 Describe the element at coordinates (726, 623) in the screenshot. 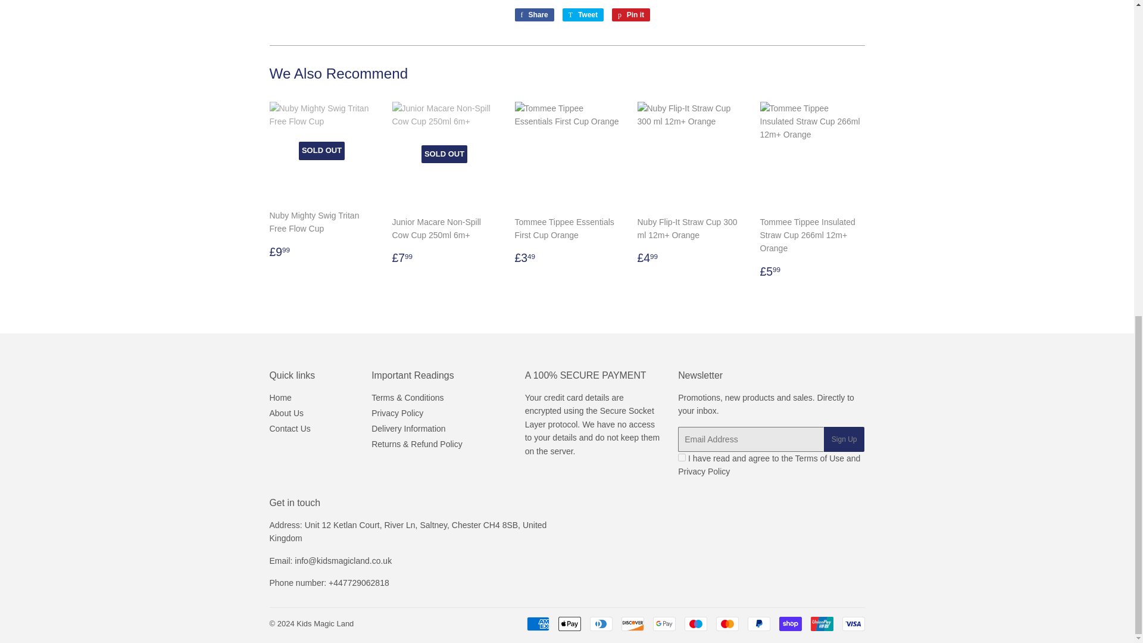

I see `Mastercard` at that location.